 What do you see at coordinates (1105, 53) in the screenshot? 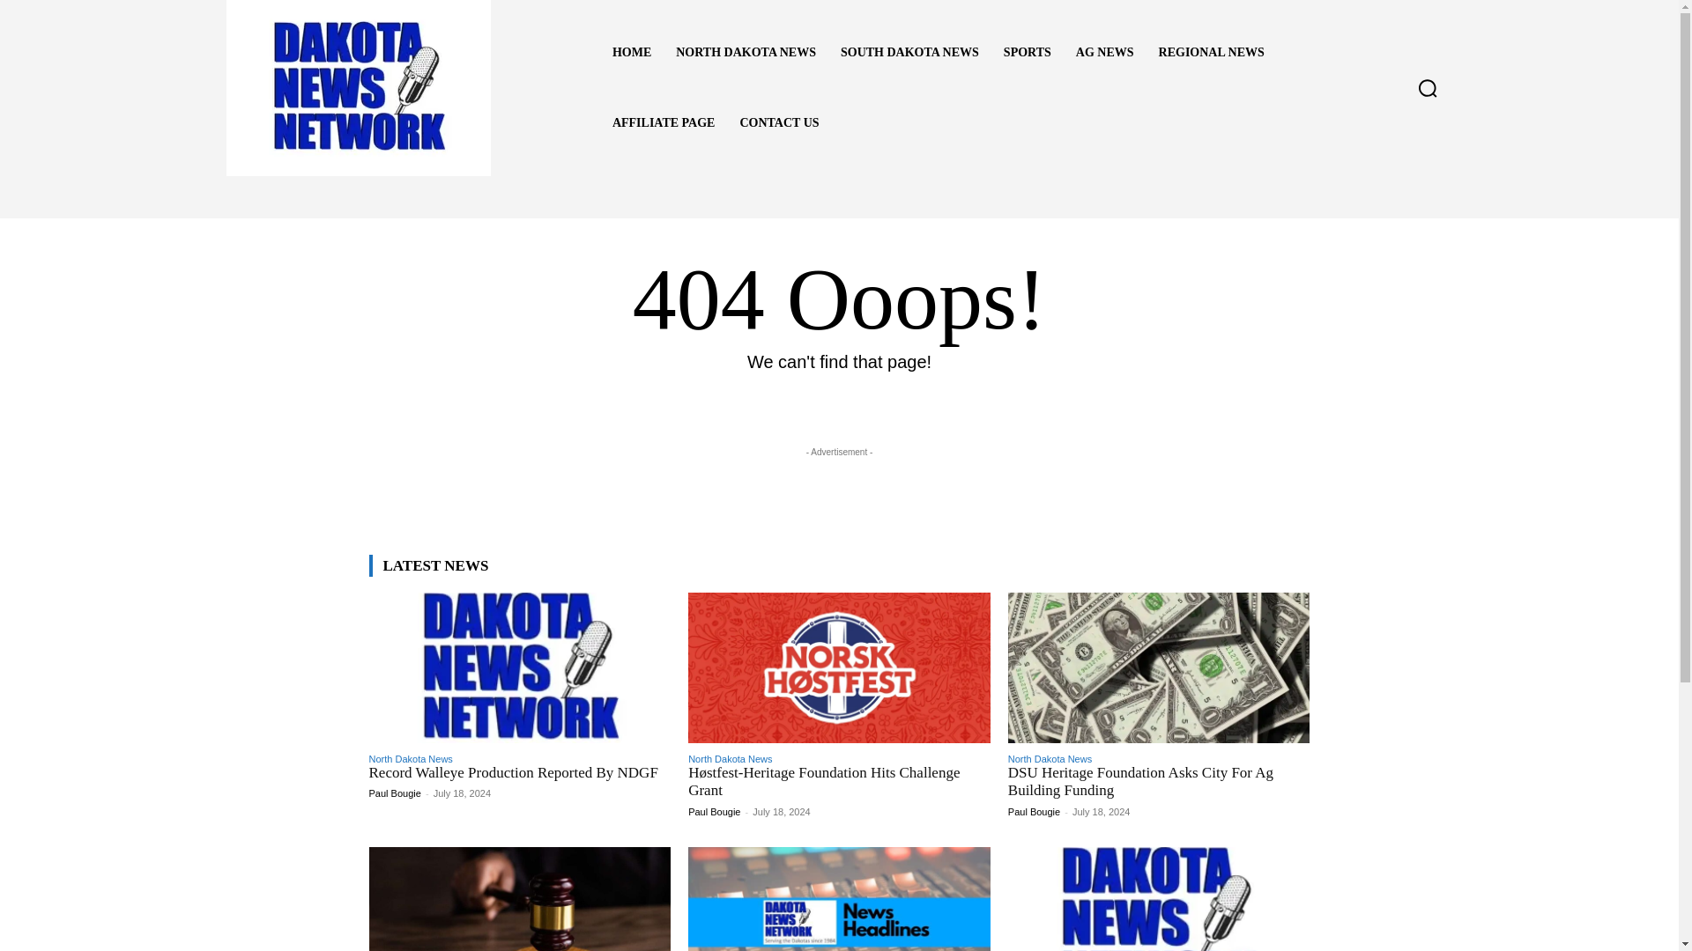
I see `AG NEWS` at bounding box center [1105, 53].